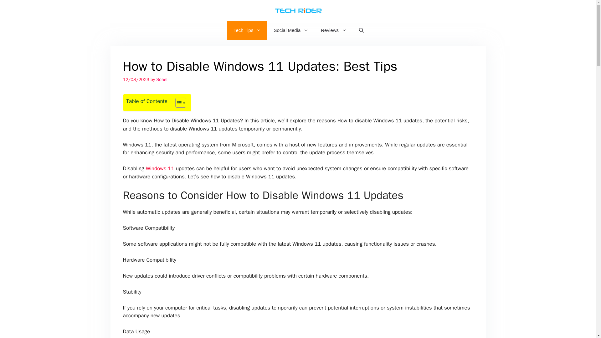  I want to click on Sohel, so click(162, 79).